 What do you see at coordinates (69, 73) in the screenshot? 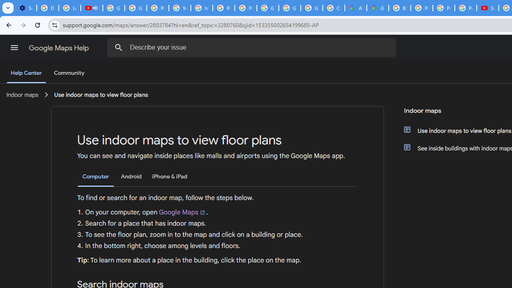
I see `Community` at bounding box center [69, 73].